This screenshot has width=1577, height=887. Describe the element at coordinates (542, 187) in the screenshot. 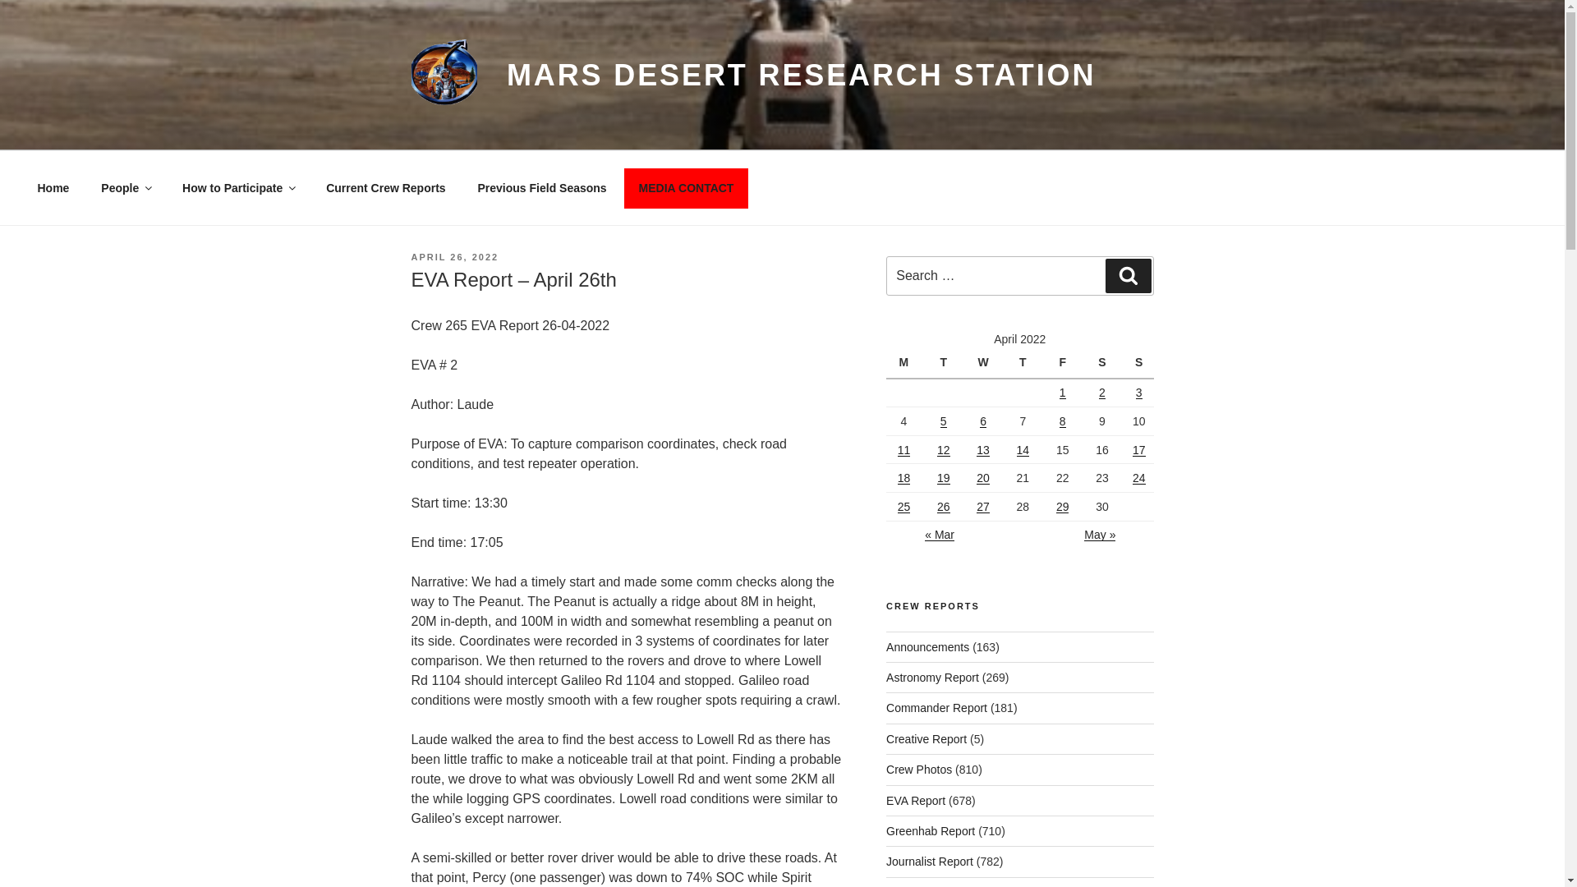

I see `Previous Field Seasons` at that location.